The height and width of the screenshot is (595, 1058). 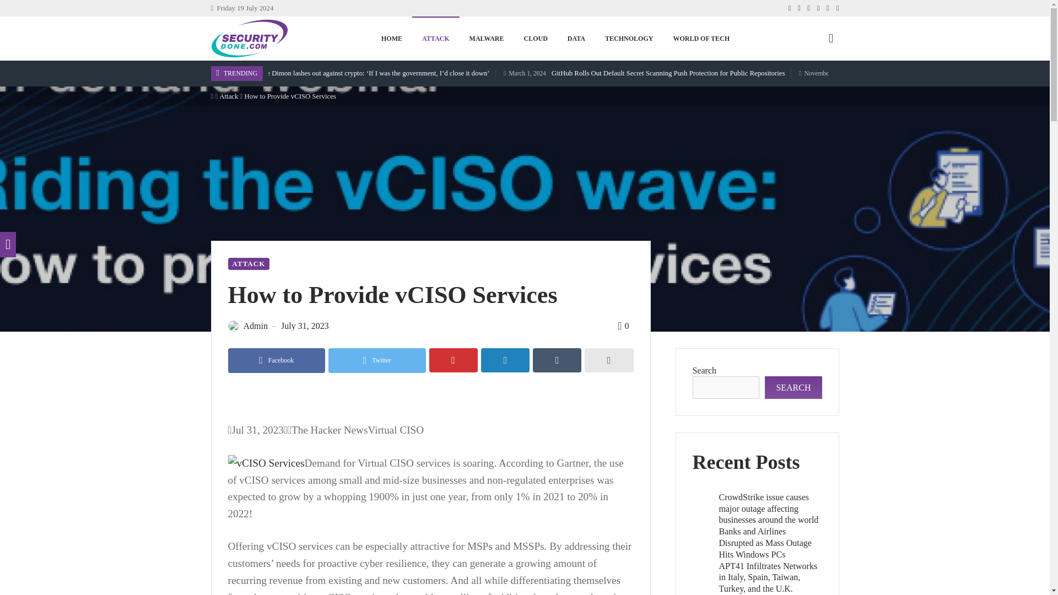 I want to click on vCISO Services, so click(x=266, y=464).